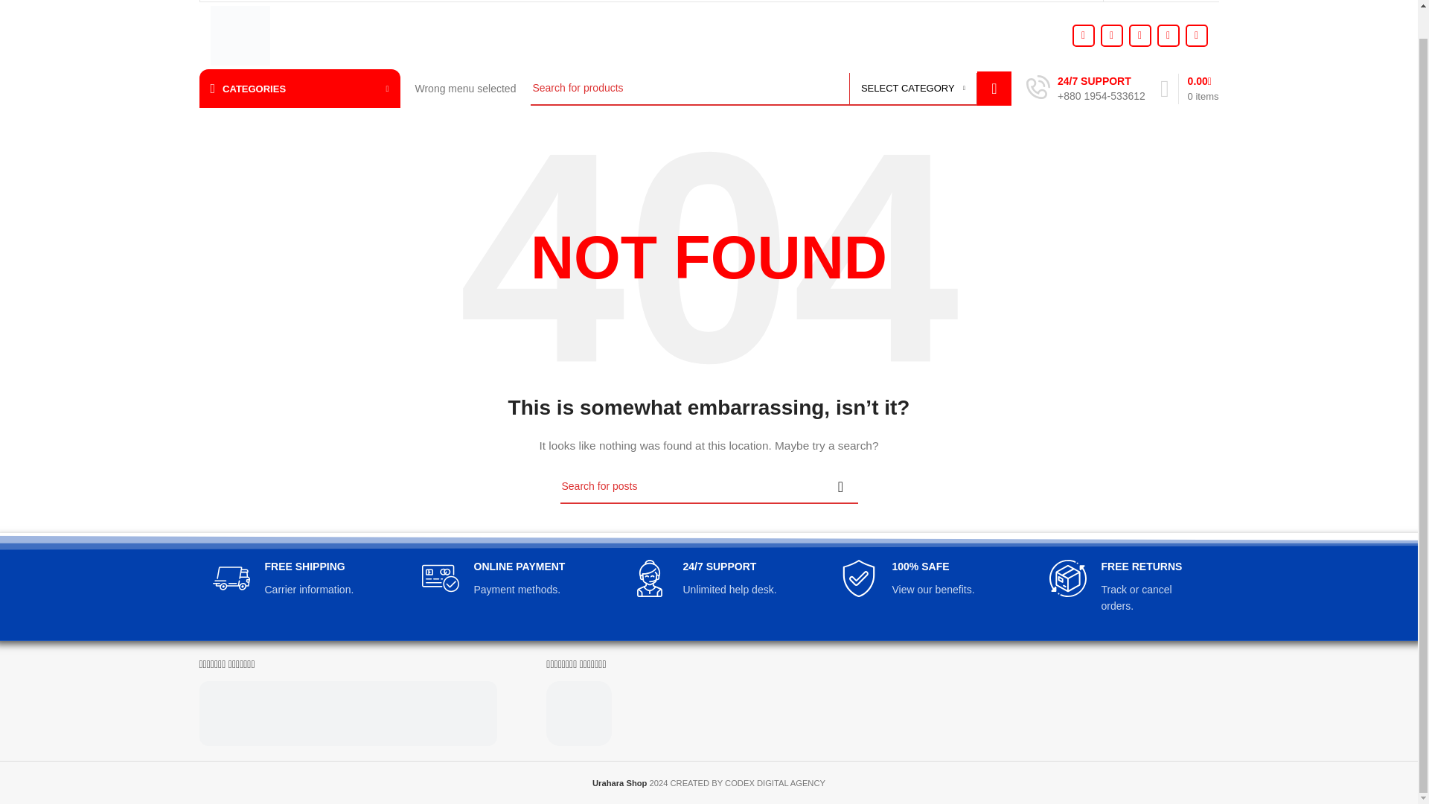 This screenshot has height=804, width=1429. I want to click on Shopping cart, so click(1189, 89).